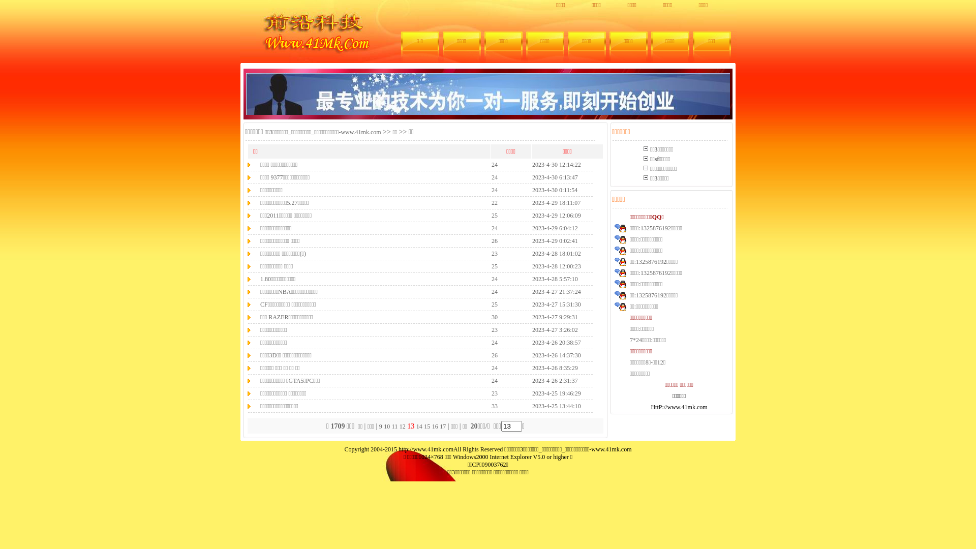  I want to click on 30, so click(495, 317).